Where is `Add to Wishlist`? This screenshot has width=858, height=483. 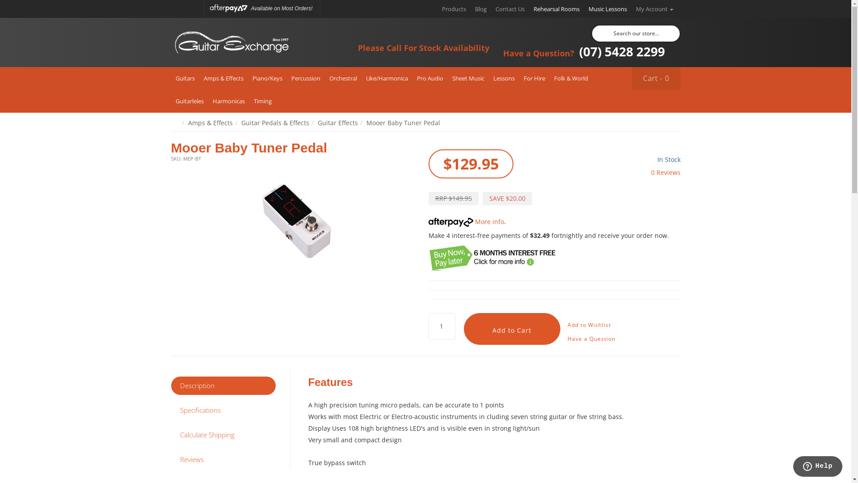 Add to Wishlist is located at coordinates (589, 325).